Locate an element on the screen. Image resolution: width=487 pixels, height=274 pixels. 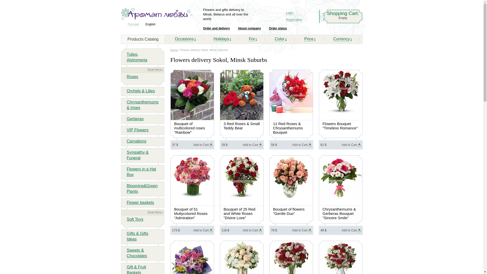
11 Red Roses & Chrysanthemums Bouquet is located at coordinates (291, 127).